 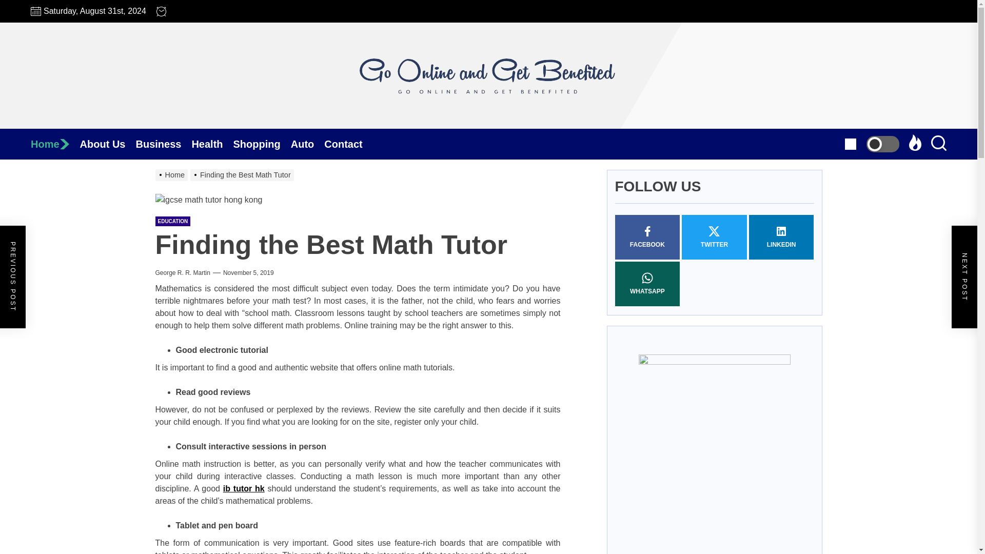 I want to click on Health, so click(x=211, y=144).